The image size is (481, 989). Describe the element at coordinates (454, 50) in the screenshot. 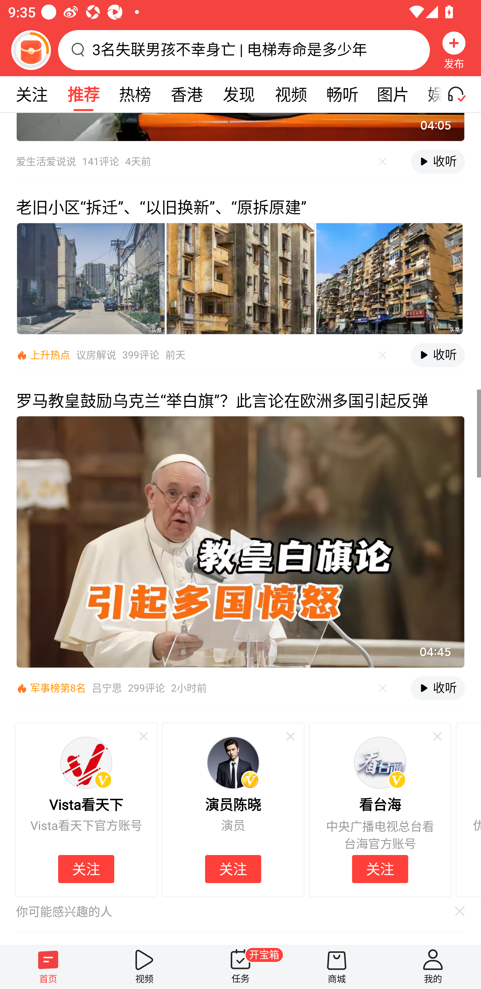

I see `发布 发布，按钮` at that location.